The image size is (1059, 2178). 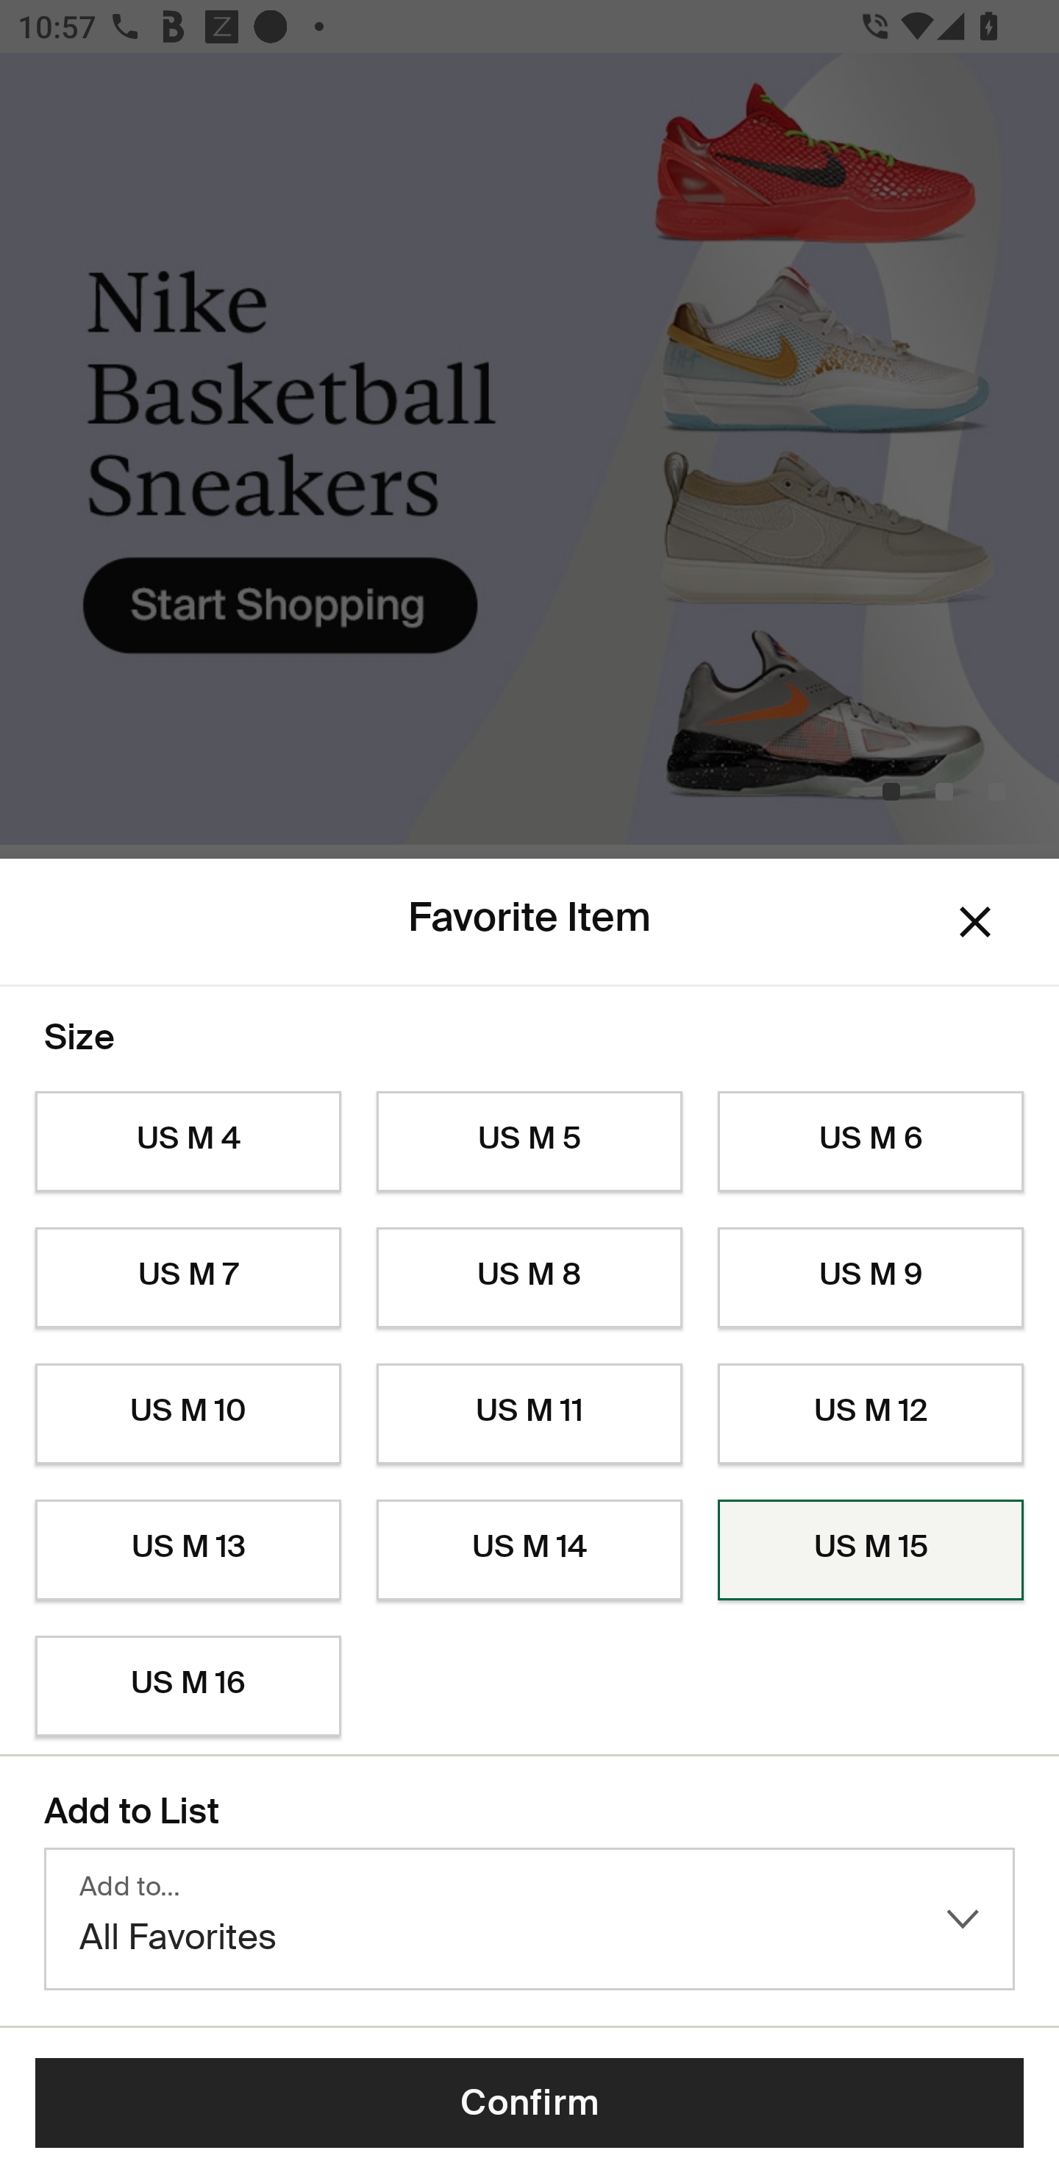 I want to click on US M 16, so click(x=188, y=1686).